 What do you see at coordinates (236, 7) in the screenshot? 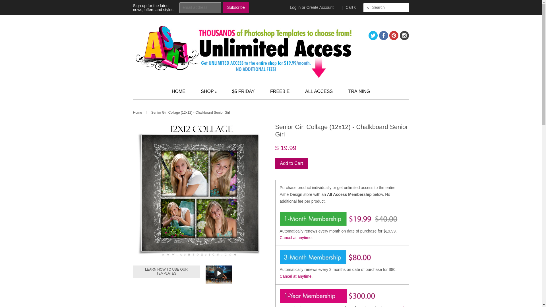
I see `Subscribe` at bounding box center [236, 7].